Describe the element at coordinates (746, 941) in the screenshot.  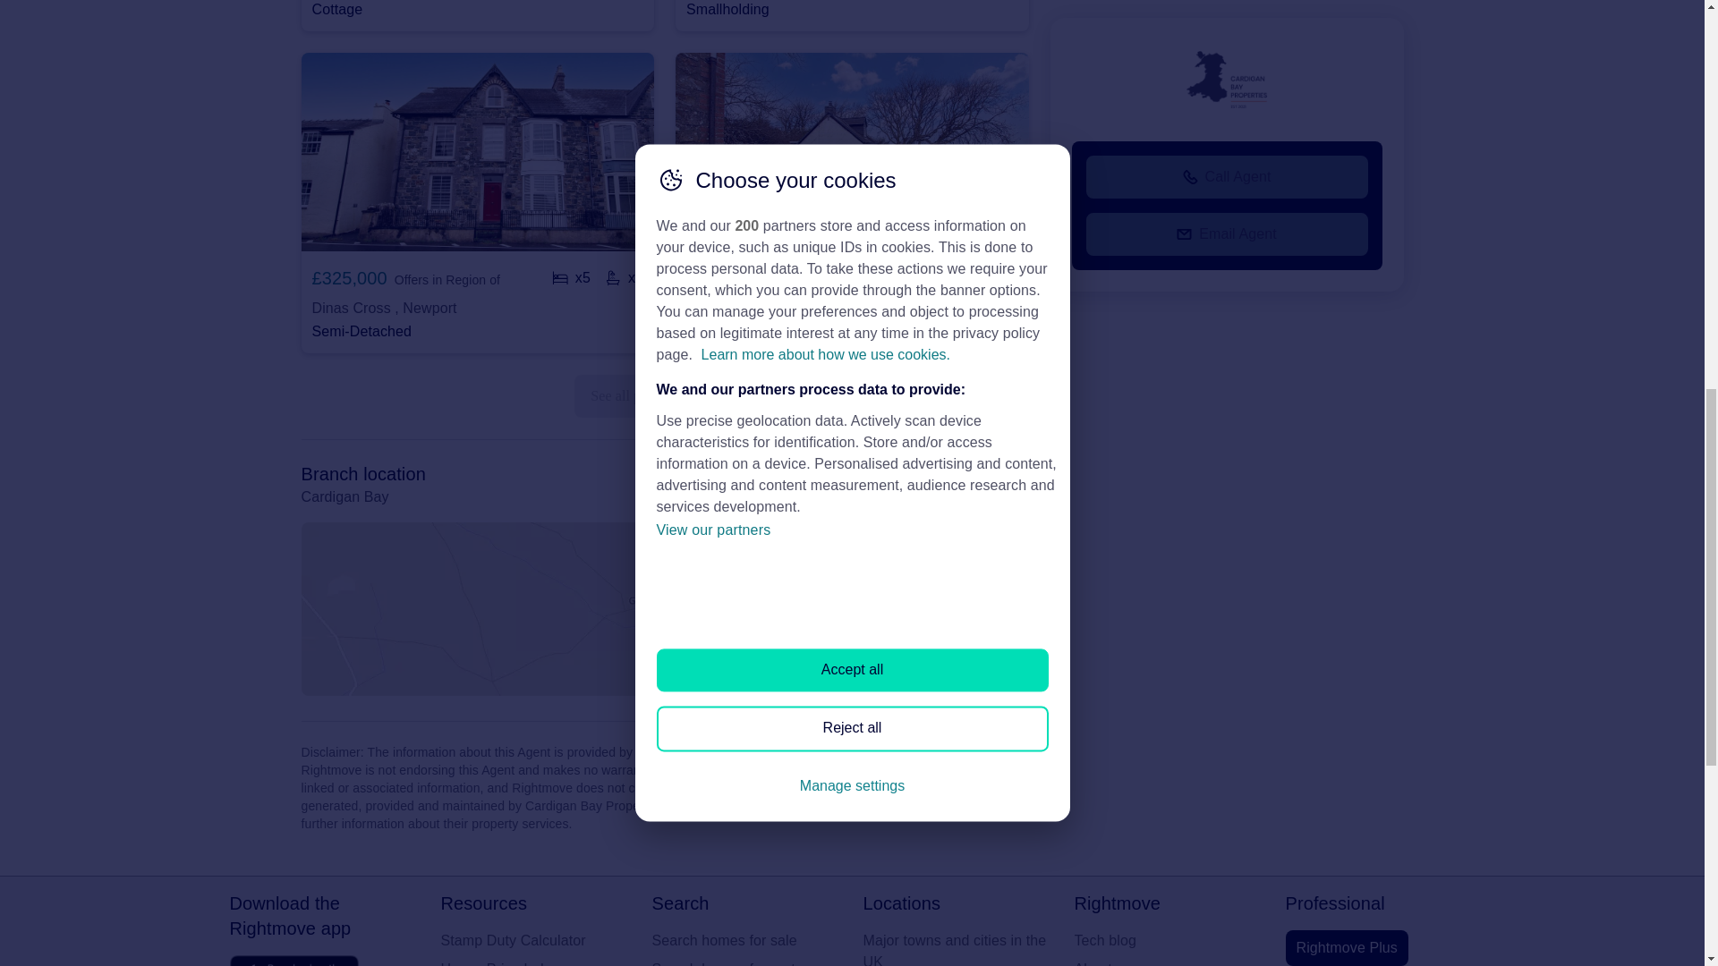
I see `Search homes for sale` at that location.